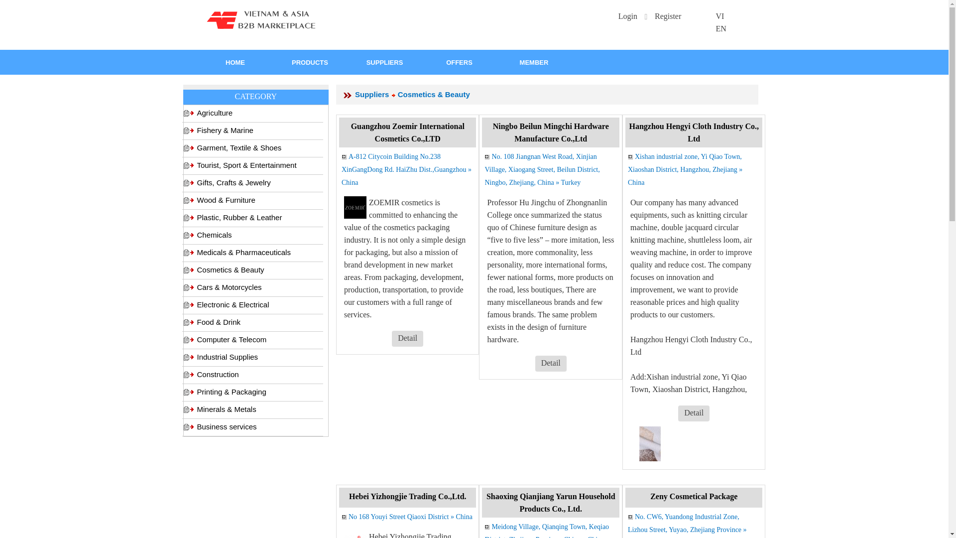 The image size is (956, 538). What do you see at coordinates (385, 62) in the screenshot?
I see `SUPPLIERS` at bounding box center [385, 62].